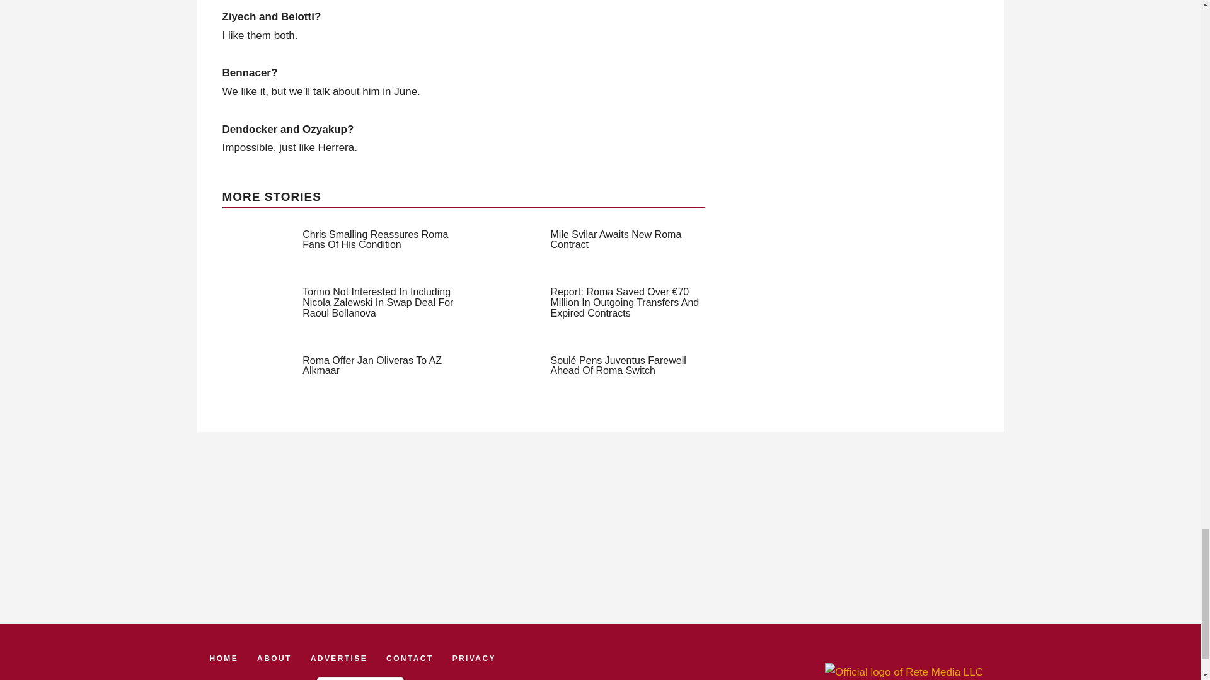 This screenshot has width=1210, height=680. I want to click on CONTACT, so click(410, 659).